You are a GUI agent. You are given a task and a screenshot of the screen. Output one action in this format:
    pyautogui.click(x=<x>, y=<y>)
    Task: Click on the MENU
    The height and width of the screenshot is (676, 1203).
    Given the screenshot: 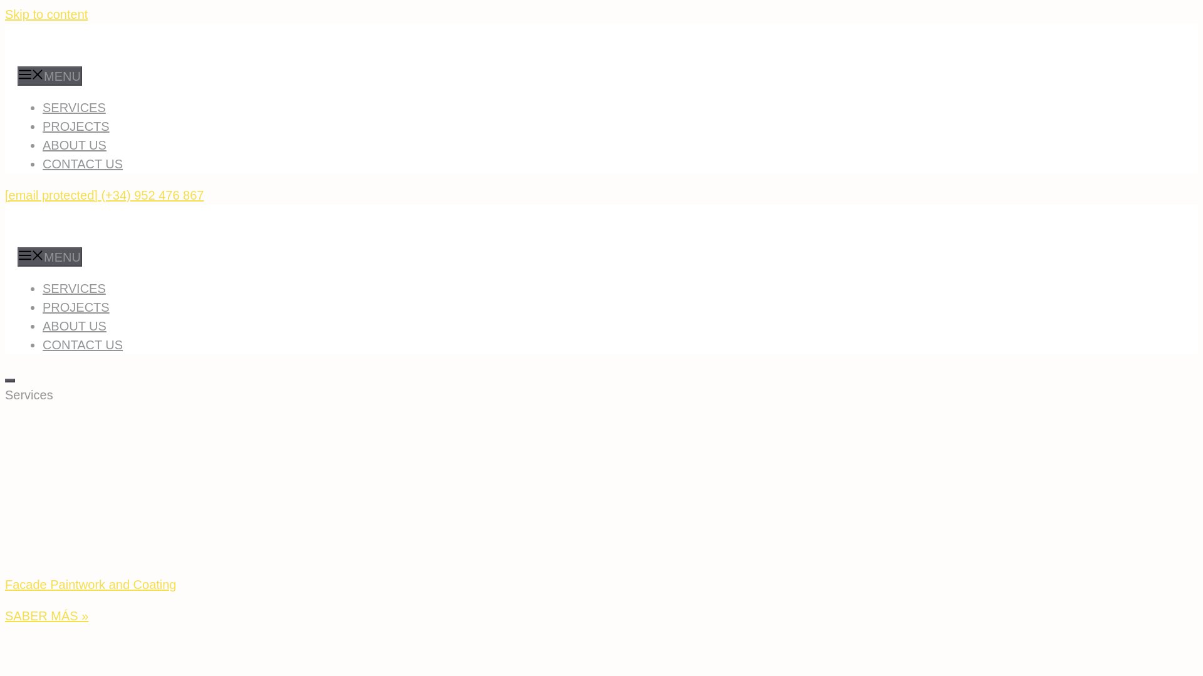 What is the action you would take?
    pyautogui.click(x=49, y=257)
    